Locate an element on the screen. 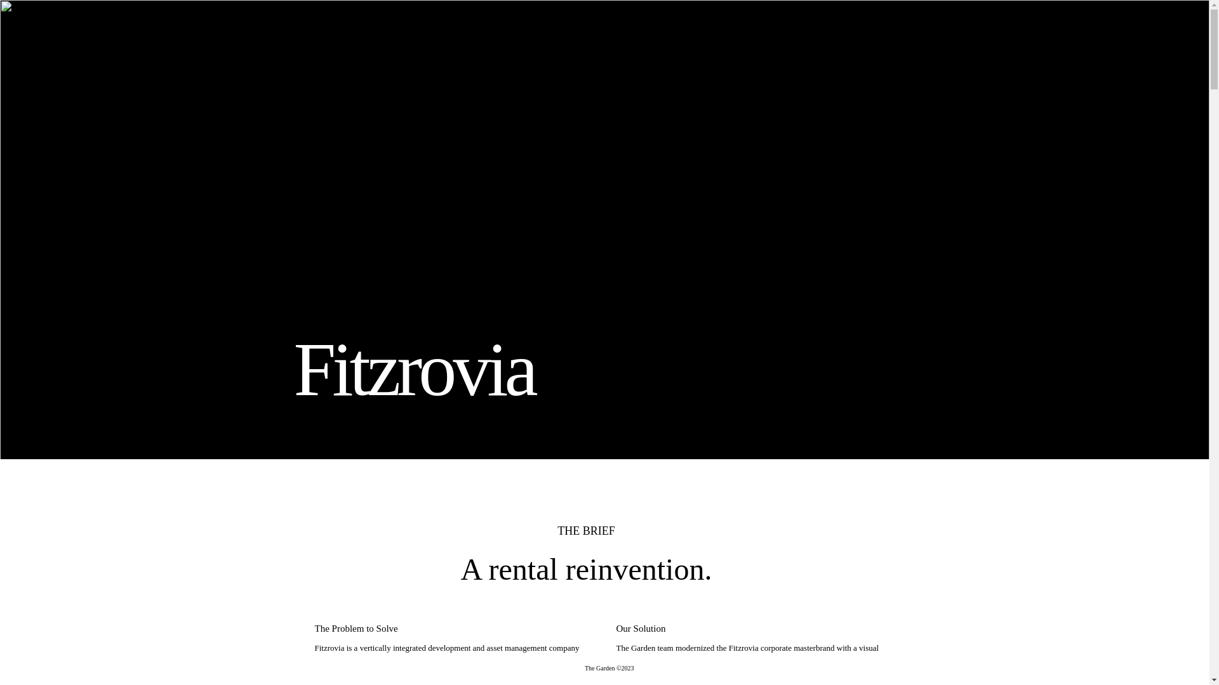 Image resolution: width=1219 pixels, height=685 pixels. ThinkShop is located at coordinates (1114, 105).